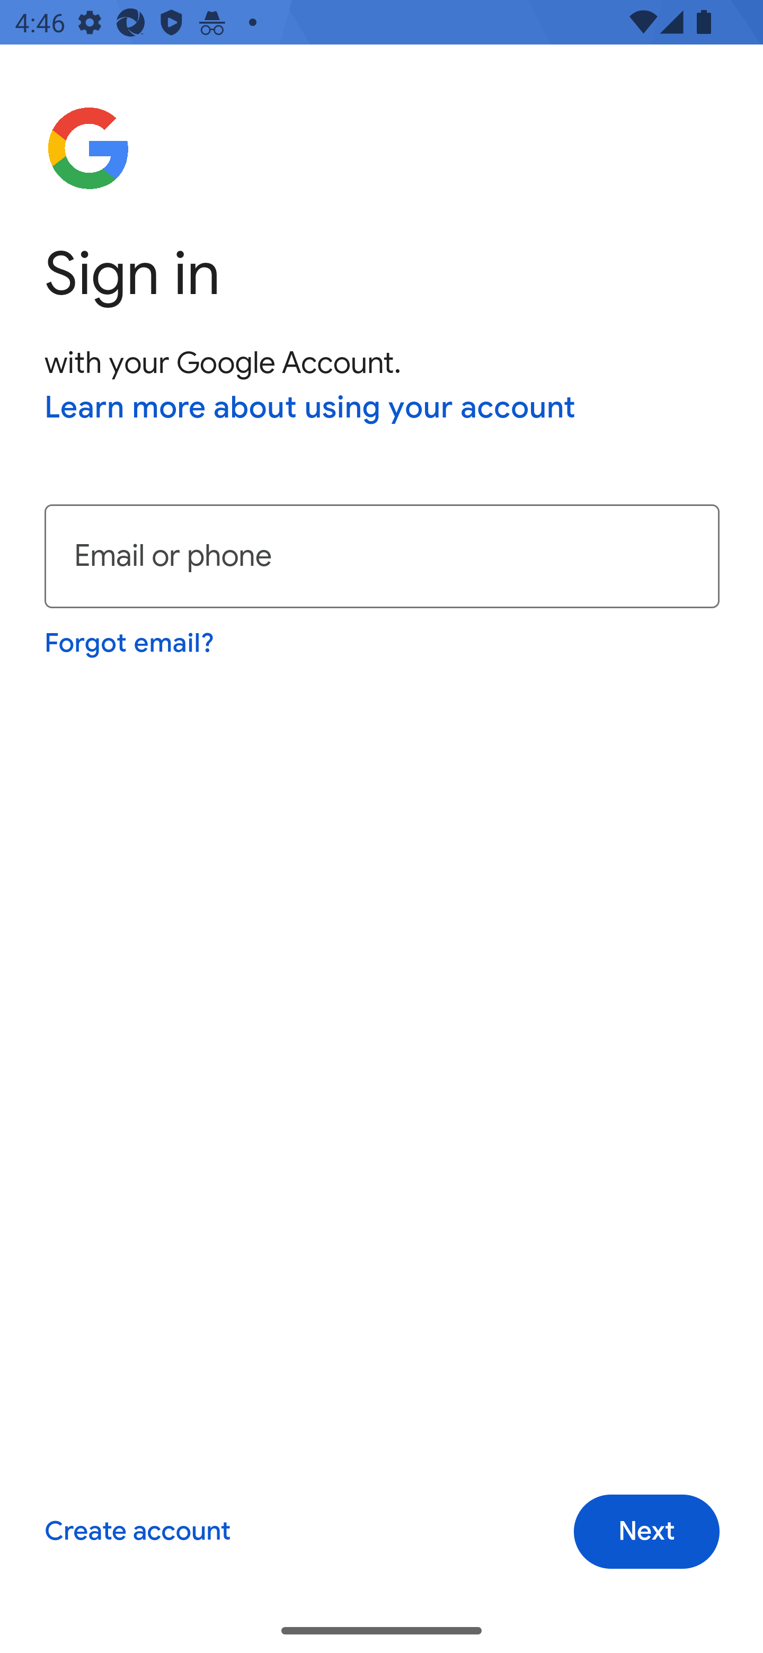  What do you see at coordinates (137, 1532) in the screenshot?
I see `Create account` at bounding box center [137, 1532].